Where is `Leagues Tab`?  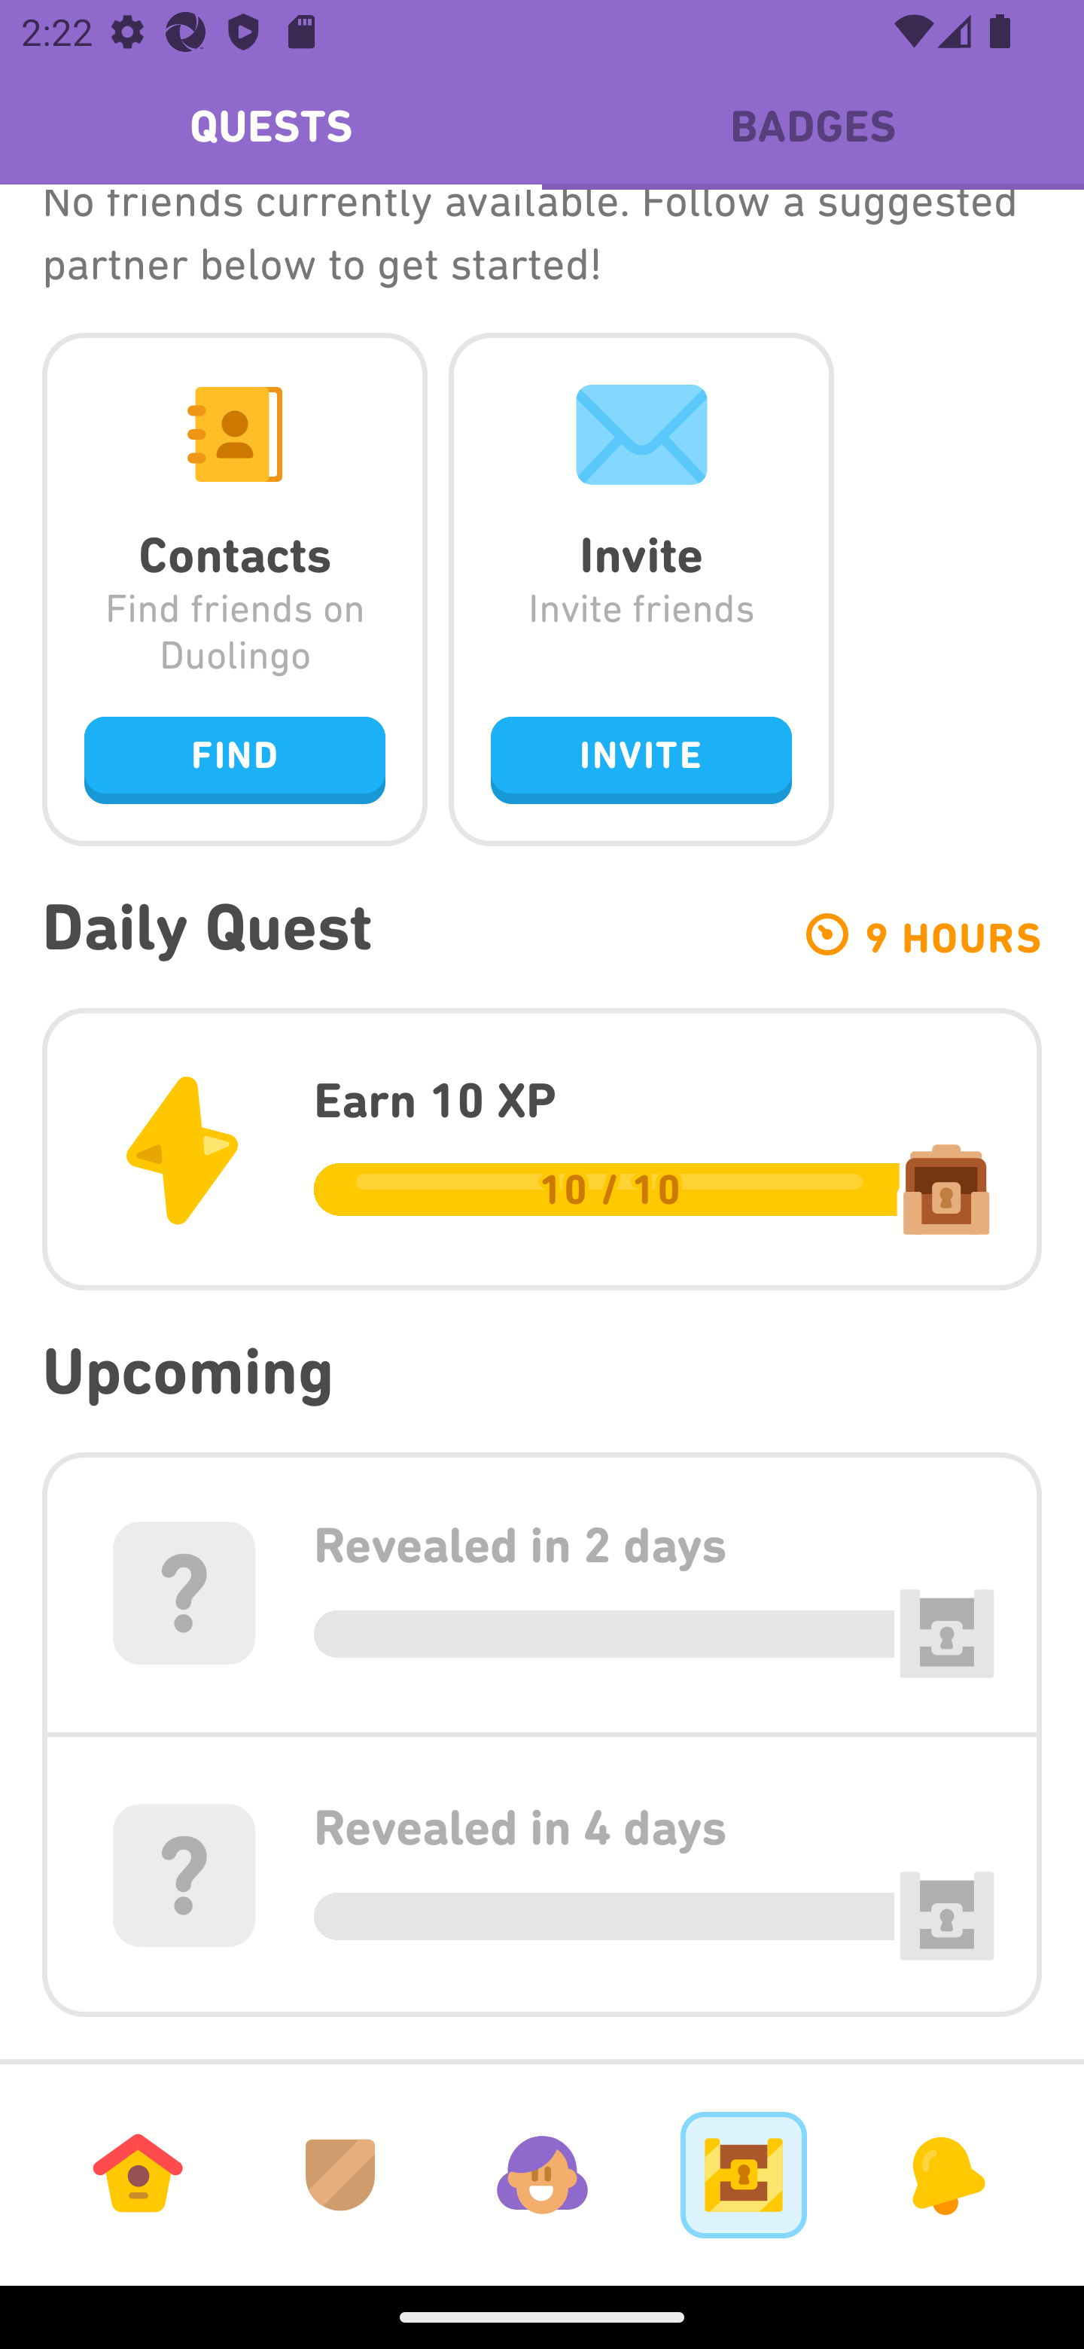 Leagues Tab is located at coordinates (340, 2174).